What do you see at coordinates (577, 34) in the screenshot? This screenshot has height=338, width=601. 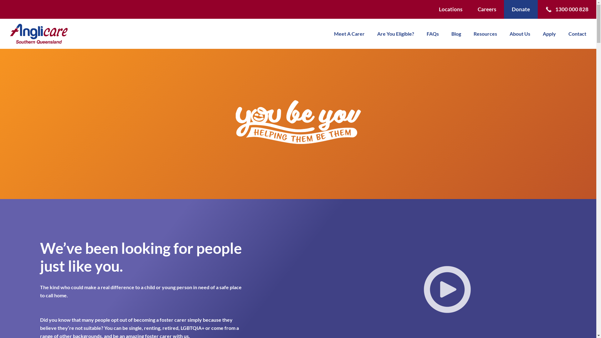 I see `Contact` at bounding box center [577, 34].